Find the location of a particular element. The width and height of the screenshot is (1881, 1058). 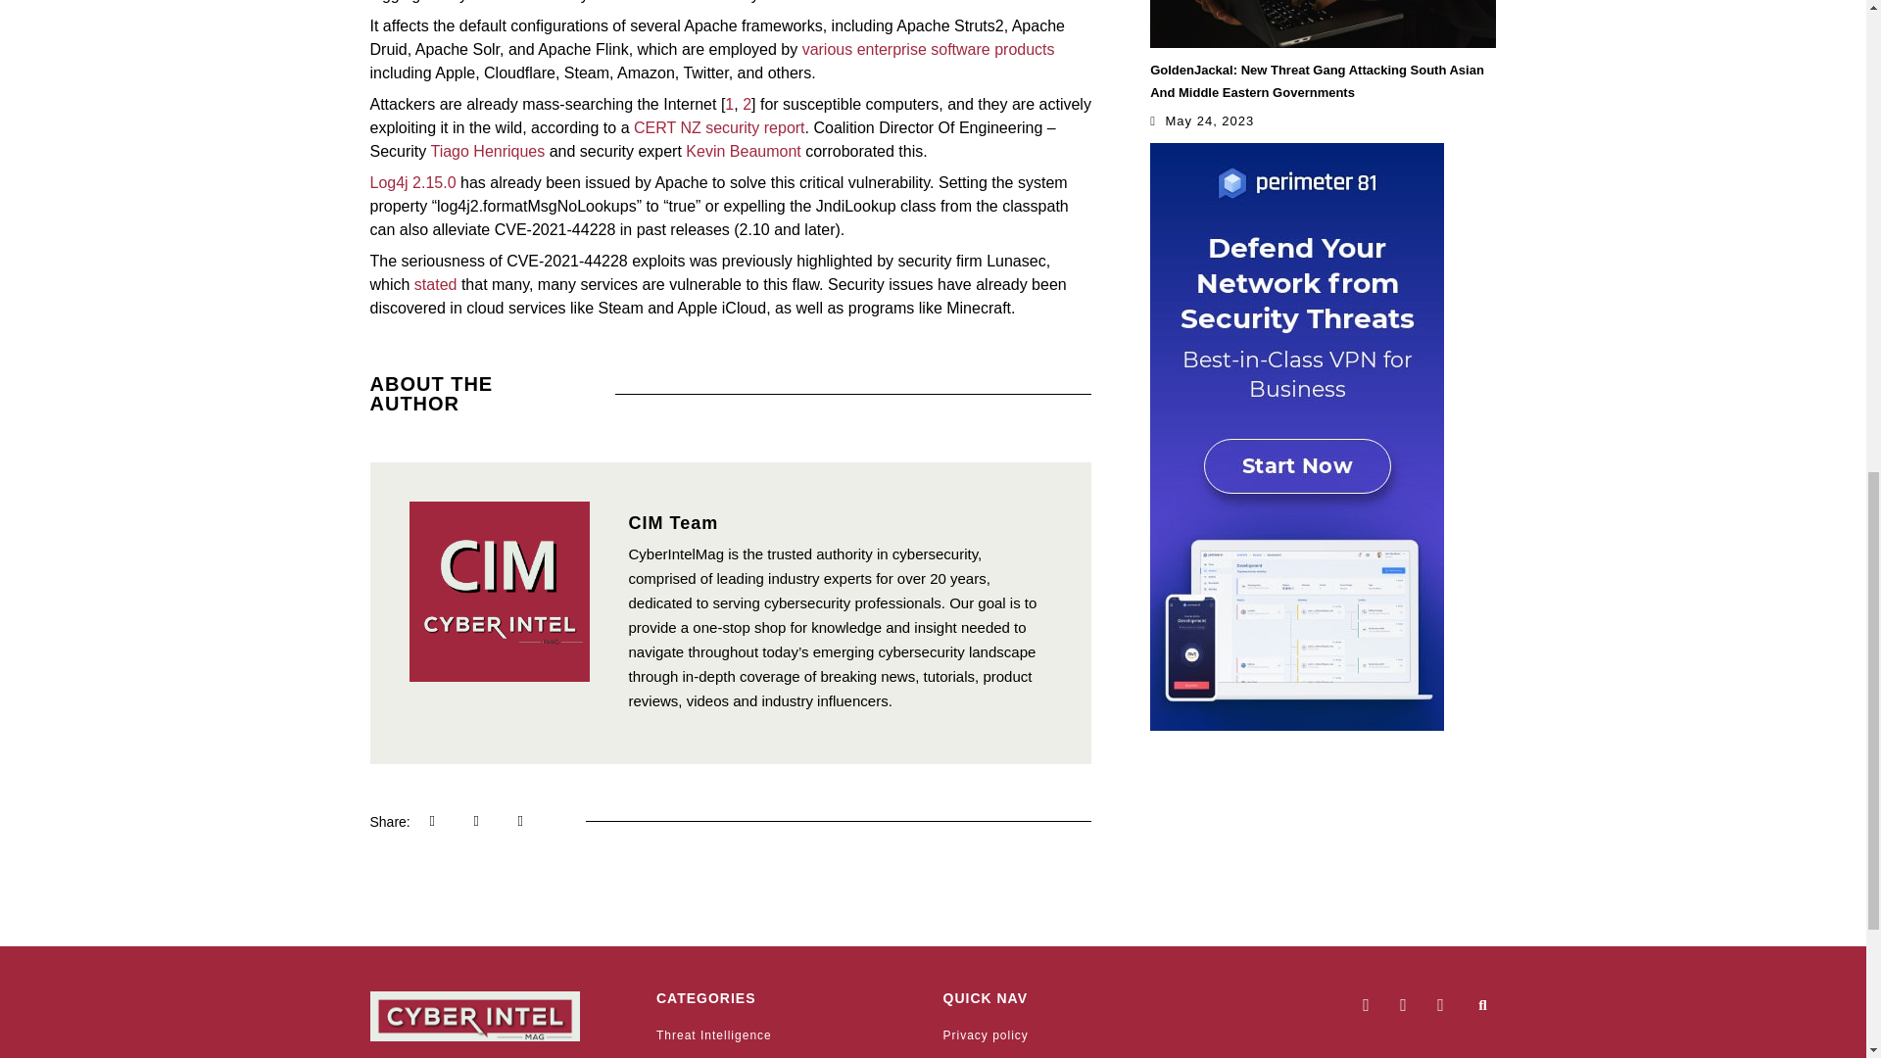

Log4j 2.15.0 is located at coordinates (413, 182).